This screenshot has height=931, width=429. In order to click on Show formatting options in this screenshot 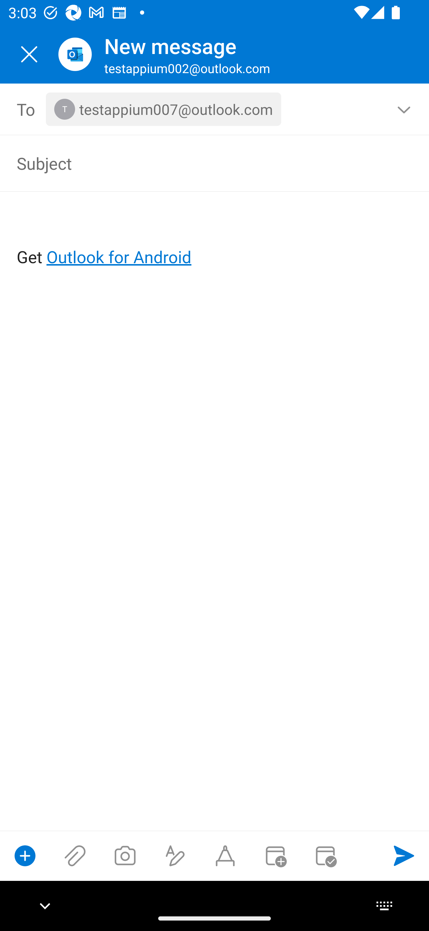, I will do `click(175, 856)`.